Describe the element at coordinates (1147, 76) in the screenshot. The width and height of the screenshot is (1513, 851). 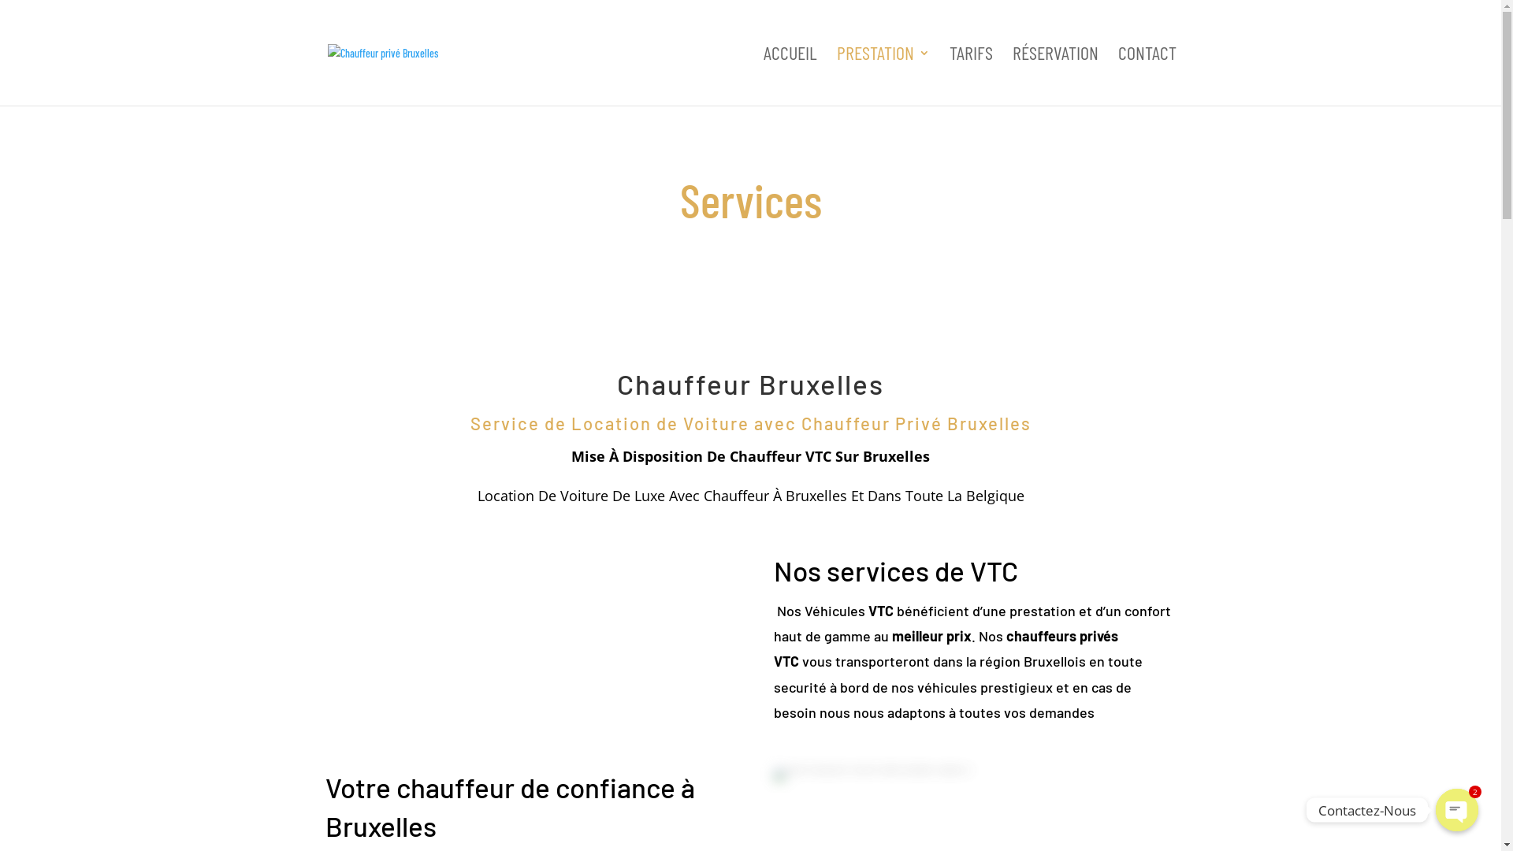
I see `CONTACT` at that location.